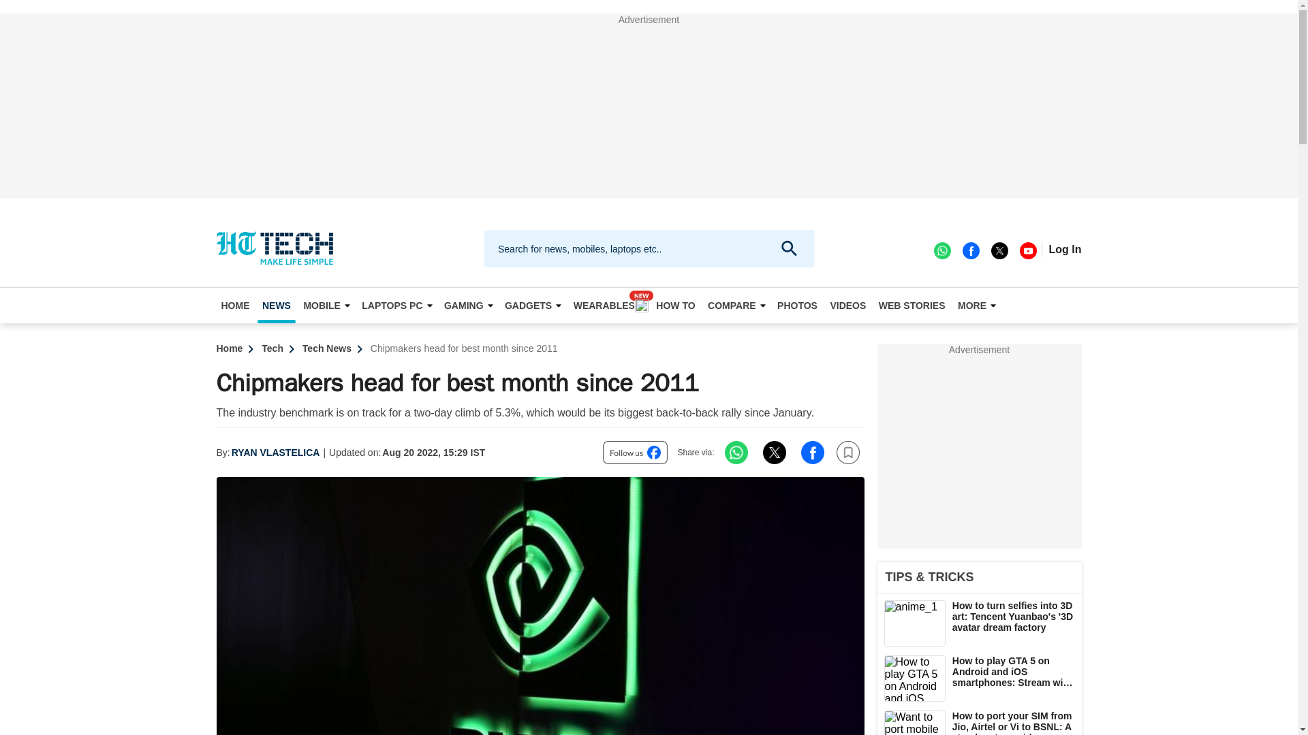 This screenshot has width=1308, height=735. I want to click on GADGETS, so click(532, 306).